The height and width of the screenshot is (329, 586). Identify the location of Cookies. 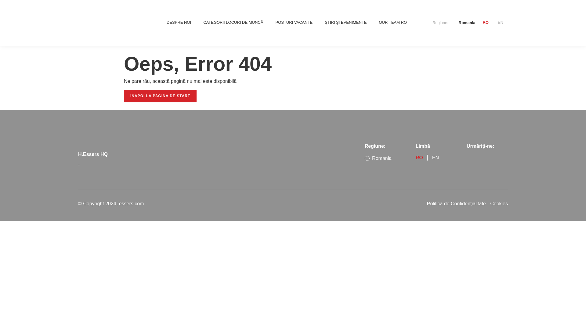
(497, 203).